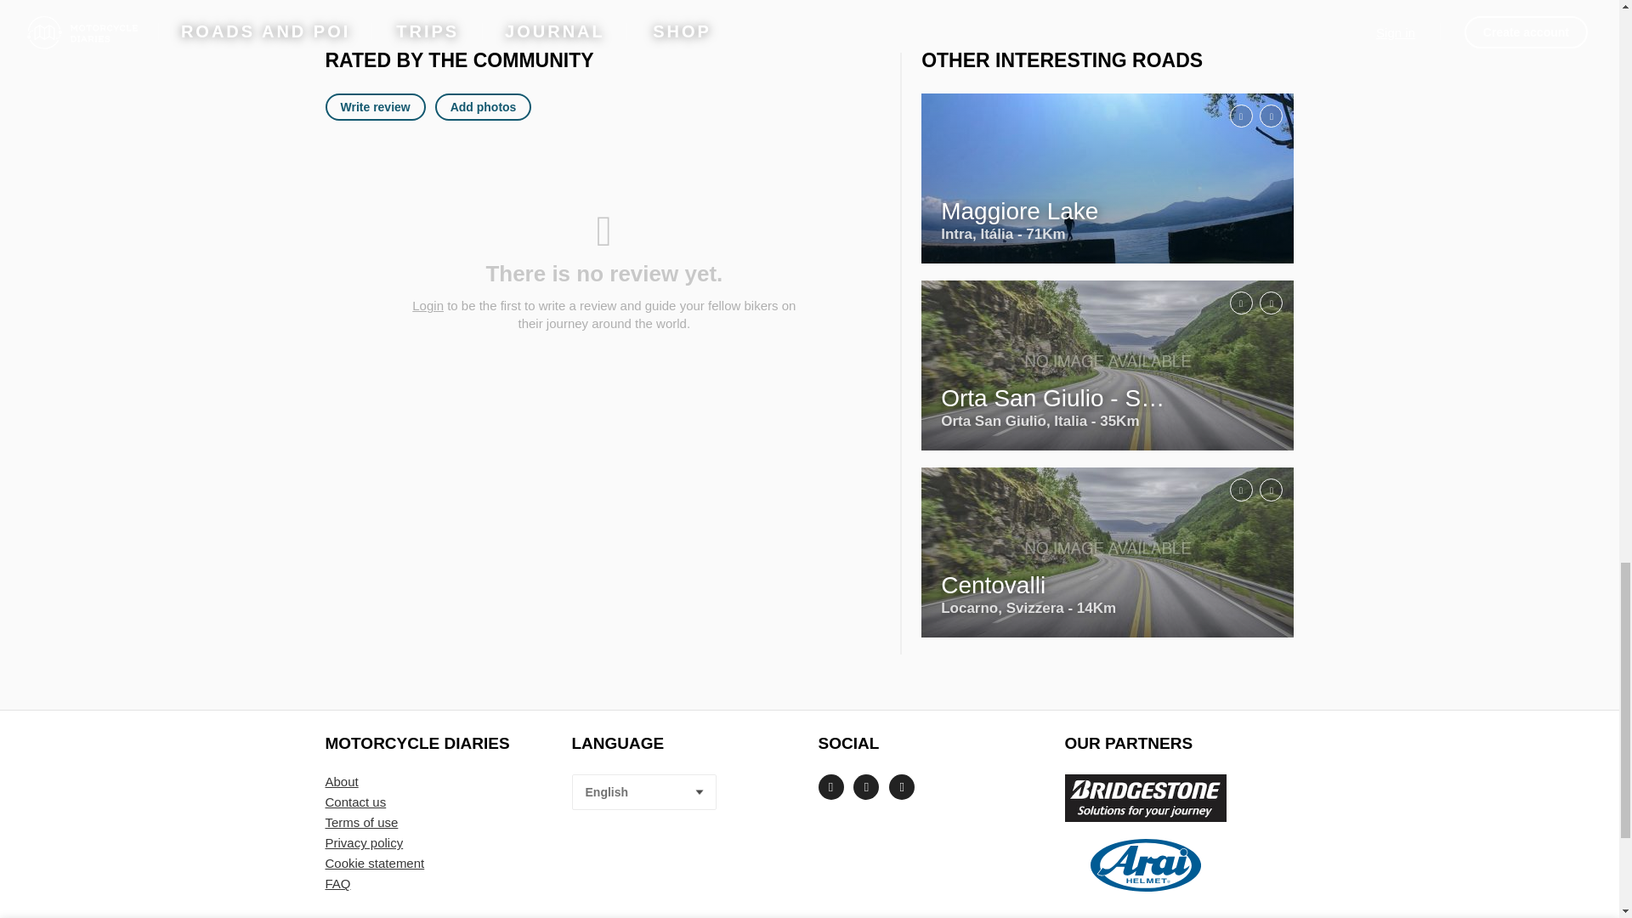 This screenshot has height=918, width=1632. What do you see at coordinates (374, 107) in the screenshot?
I see `Write review` at bounding box center [374, 107].